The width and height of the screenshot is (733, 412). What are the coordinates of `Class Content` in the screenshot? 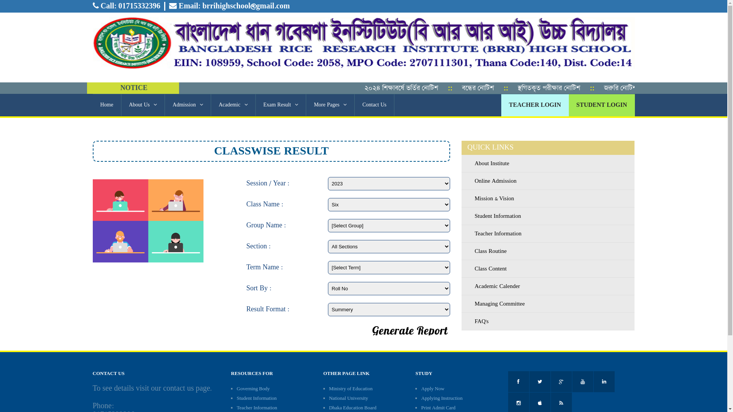 It's located at (548, 269).